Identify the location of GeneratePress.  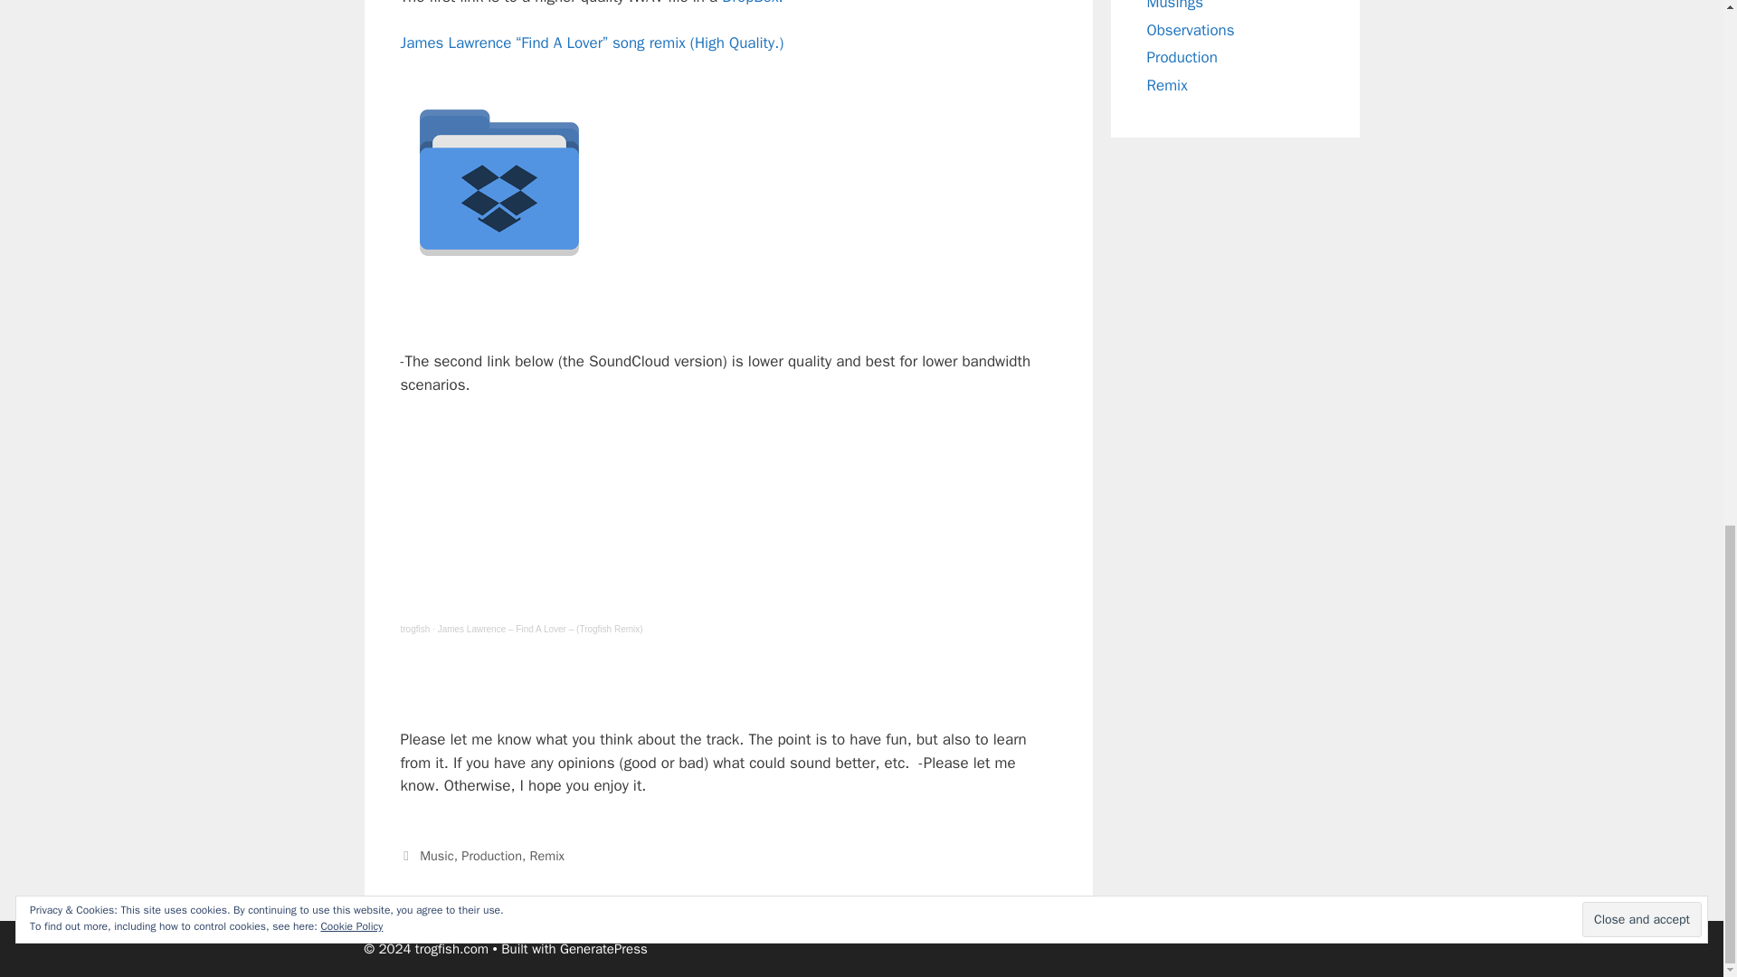
(603, 949).